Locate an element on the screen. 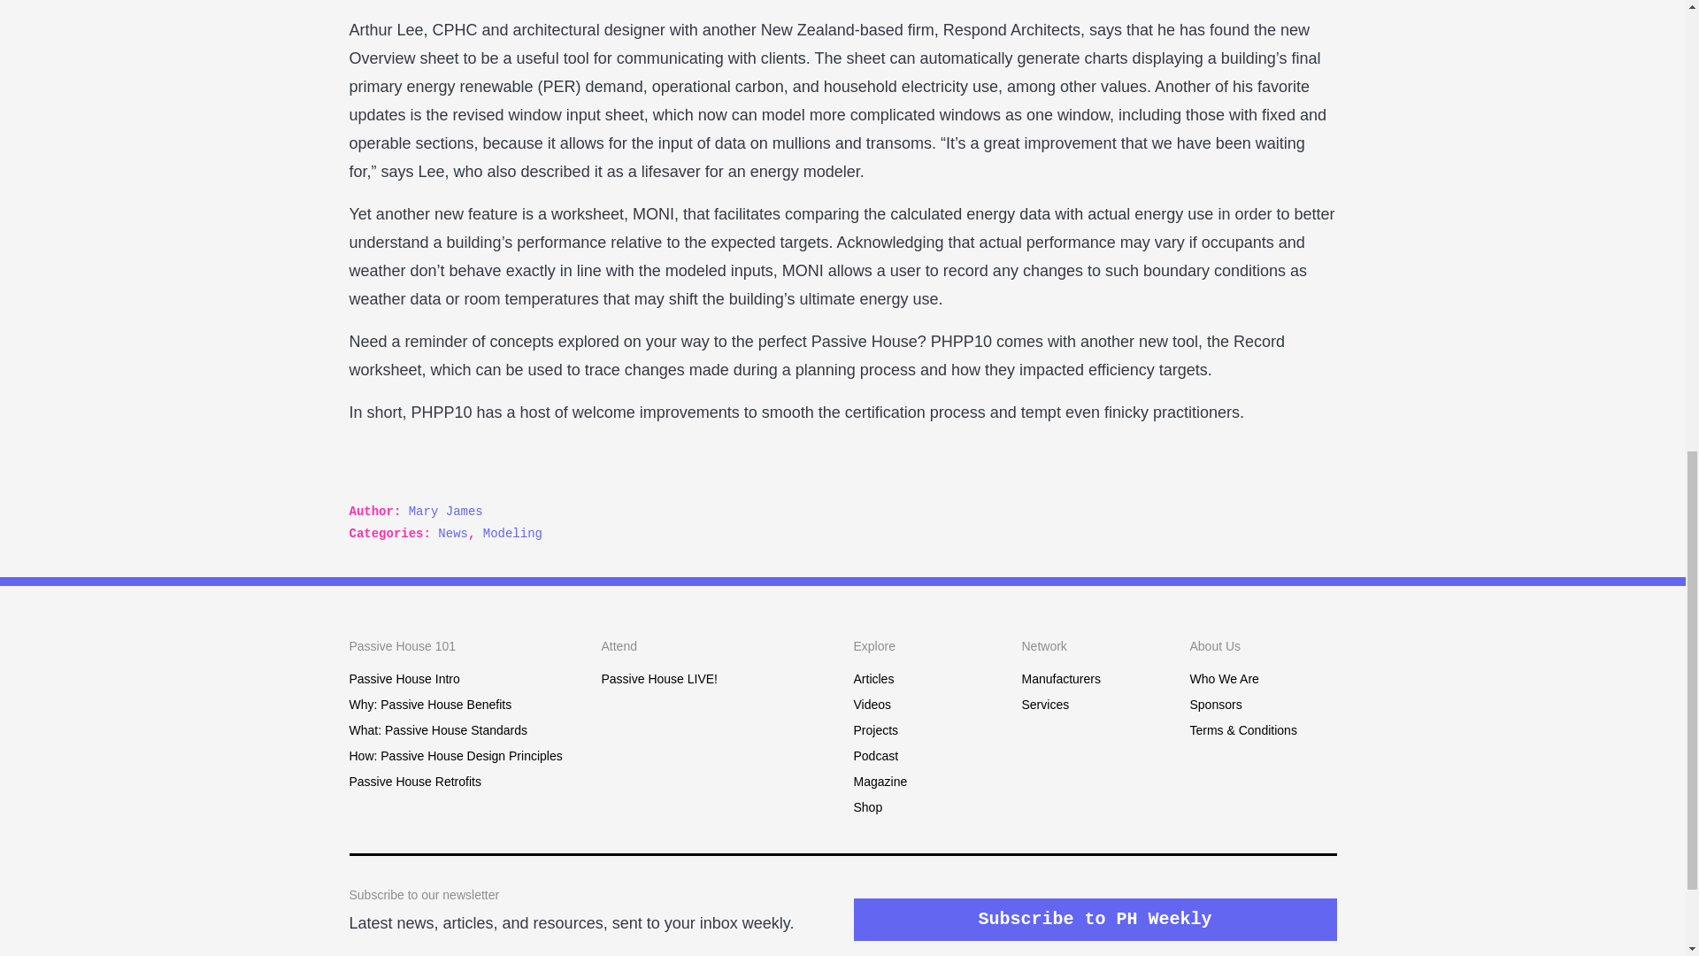 This screenshot has width=1699, height=956. Passive House Retrofits is located at coordinates (414, 781).